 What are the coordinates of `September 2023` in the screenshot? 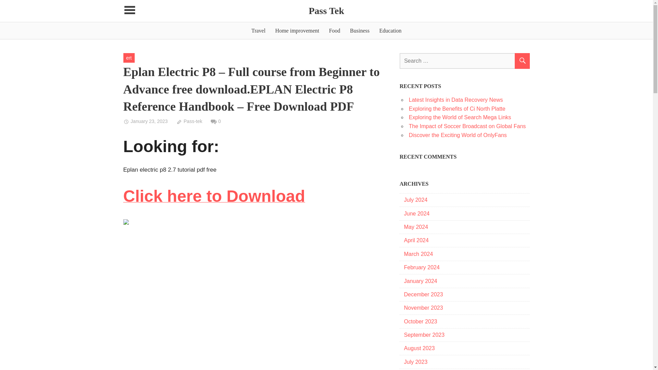 It's located at (424, 335).